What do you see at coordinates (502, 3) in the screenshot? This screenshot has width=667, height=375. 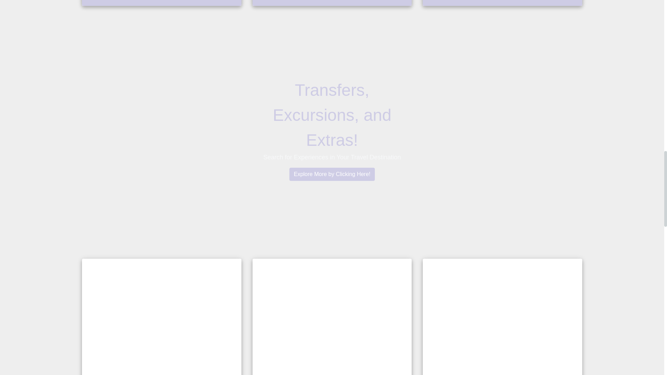 I see `Learn More` at bounding box center [502, 3].